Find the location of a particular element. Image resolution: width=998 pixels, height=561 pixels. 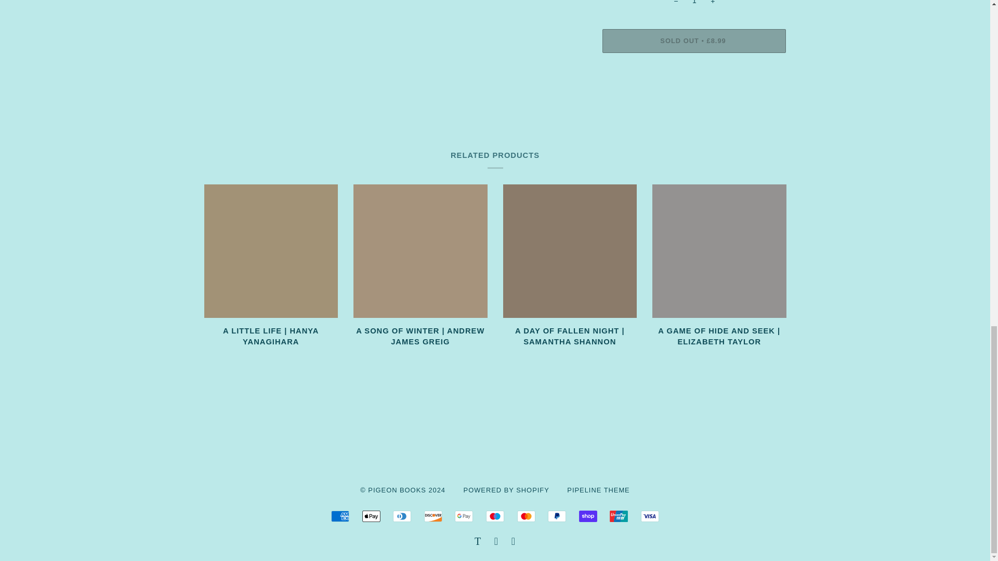

DISCOVER is located at coordinates (433, 516).